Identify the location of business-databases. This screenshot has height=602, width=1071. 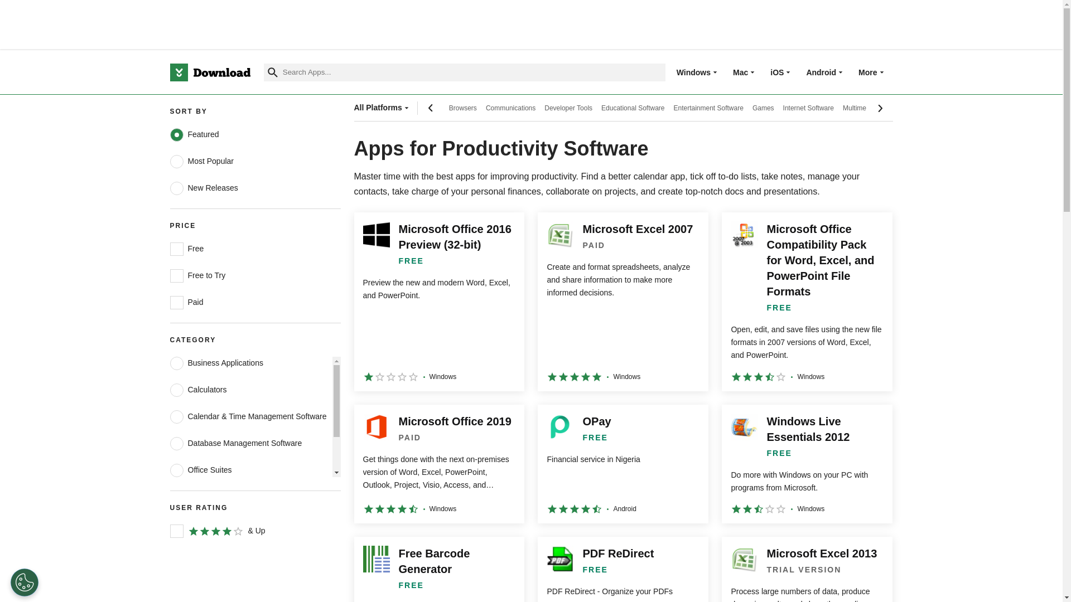
(176, 444).